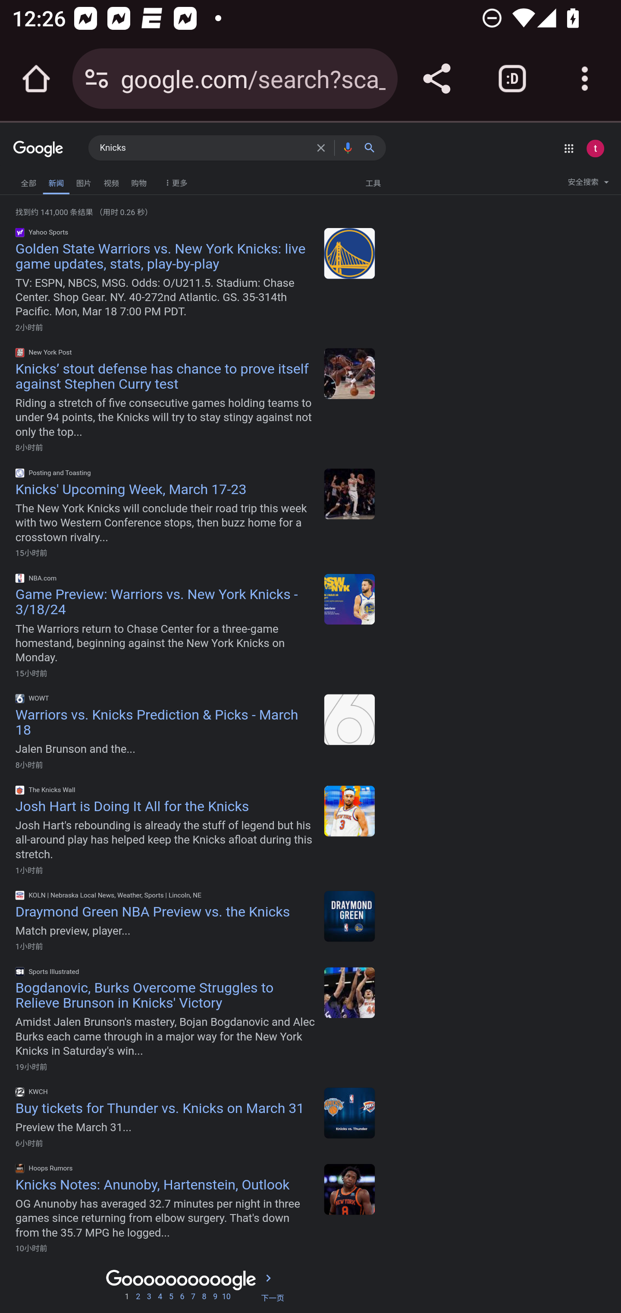 This screenshot has width=621, height=1313. Describe the element at coordinates (373, 182) in the screenshot. I see `工具` at that location.